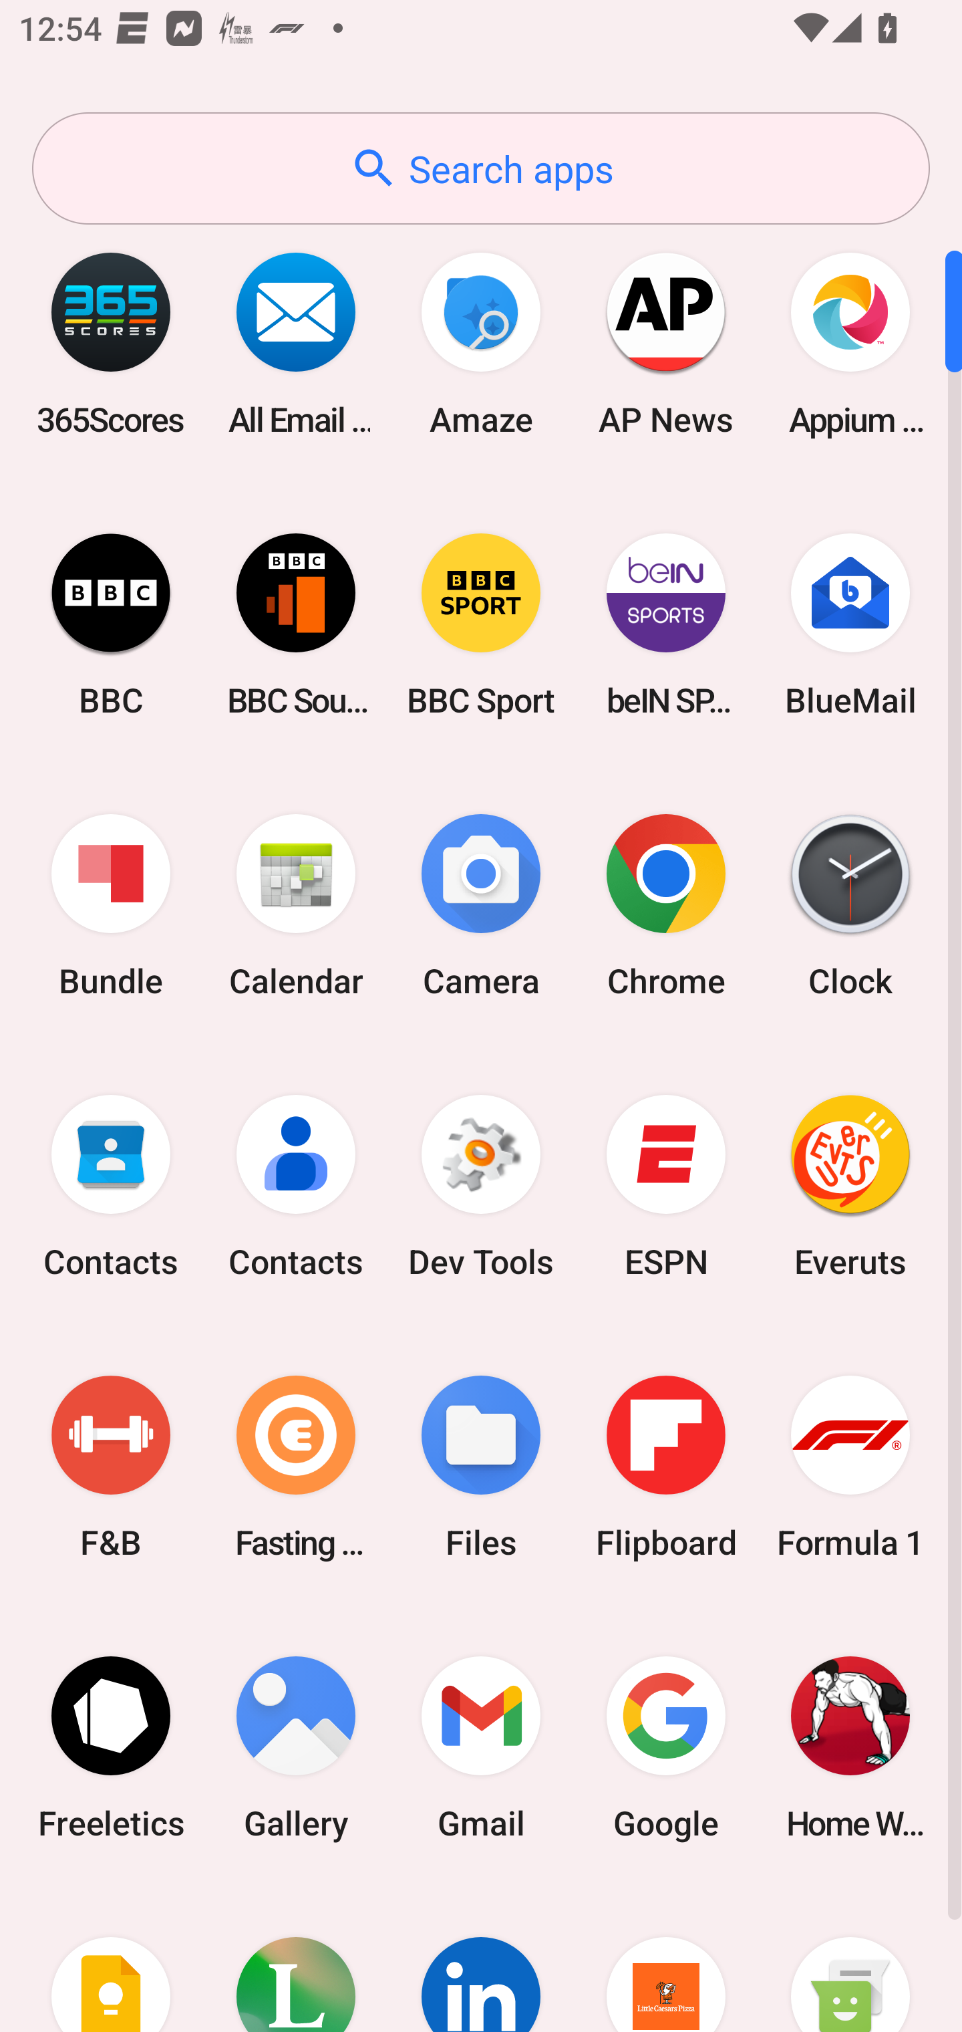 The height and width of the screenshot is (2032, 962). What do you see at coordinates (481, 168) in the screenshot?
I see `  Search apps` at bounding box center [481, 168].